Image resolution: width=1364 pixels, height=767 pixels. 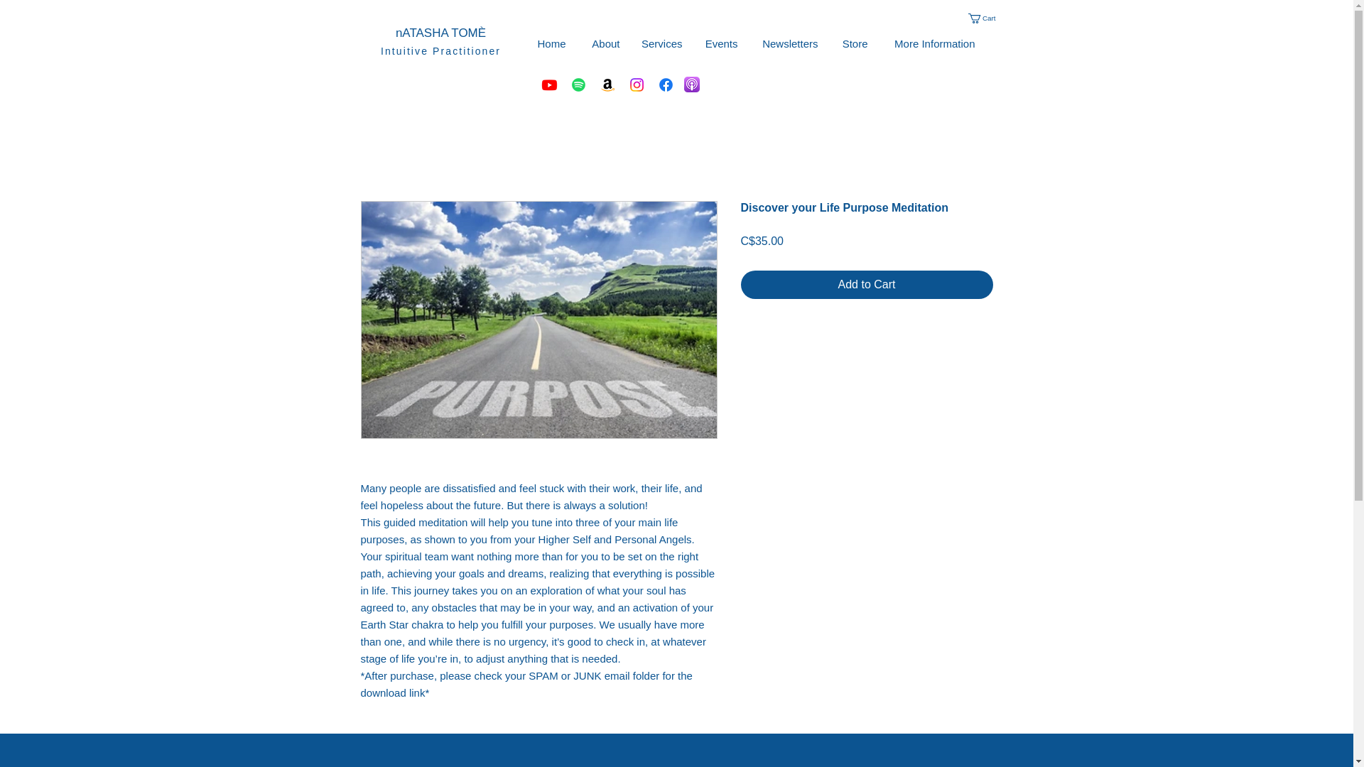 What do you see at coordinates (550, 44) in the screenshot?
I see `Home` at bounding box center [550, 44].